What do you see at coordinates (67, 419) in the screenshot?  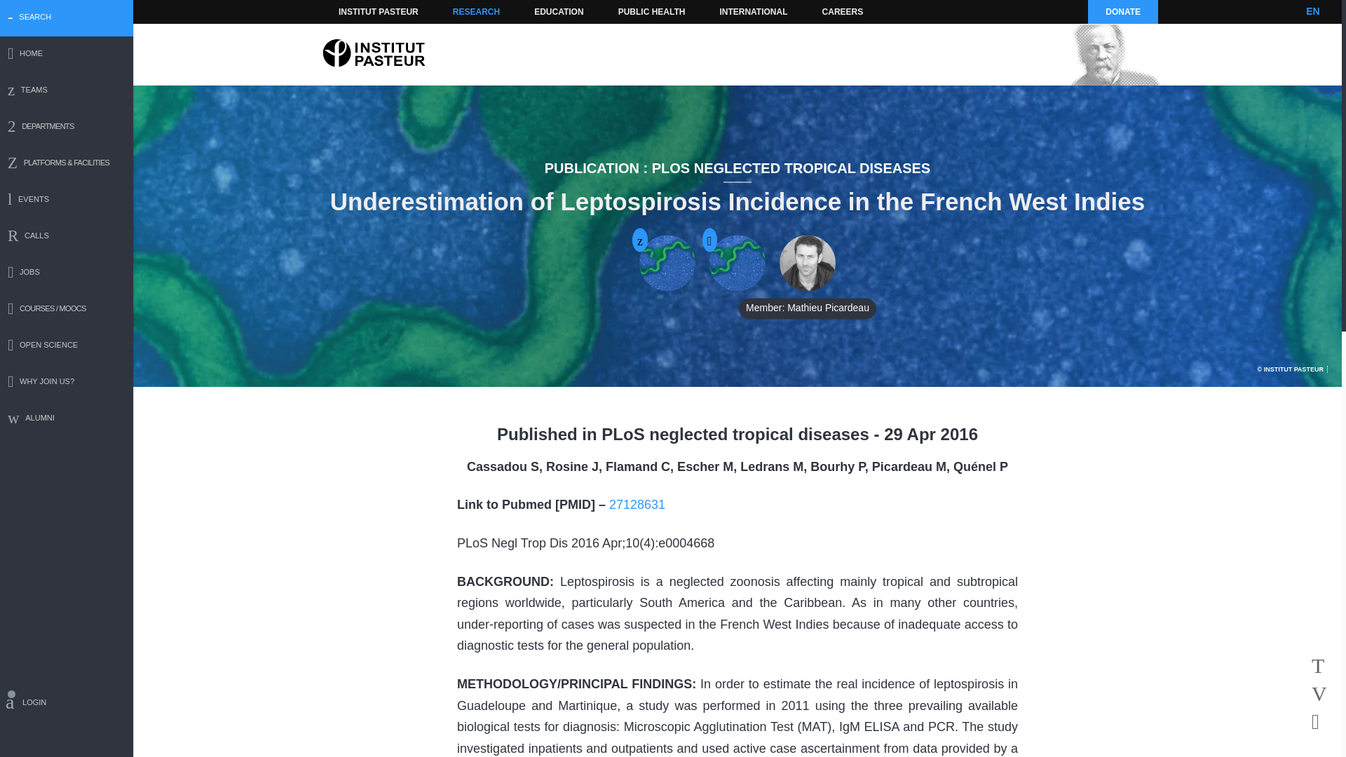 I see `ALUMNI` at bounding box center [67, 419].